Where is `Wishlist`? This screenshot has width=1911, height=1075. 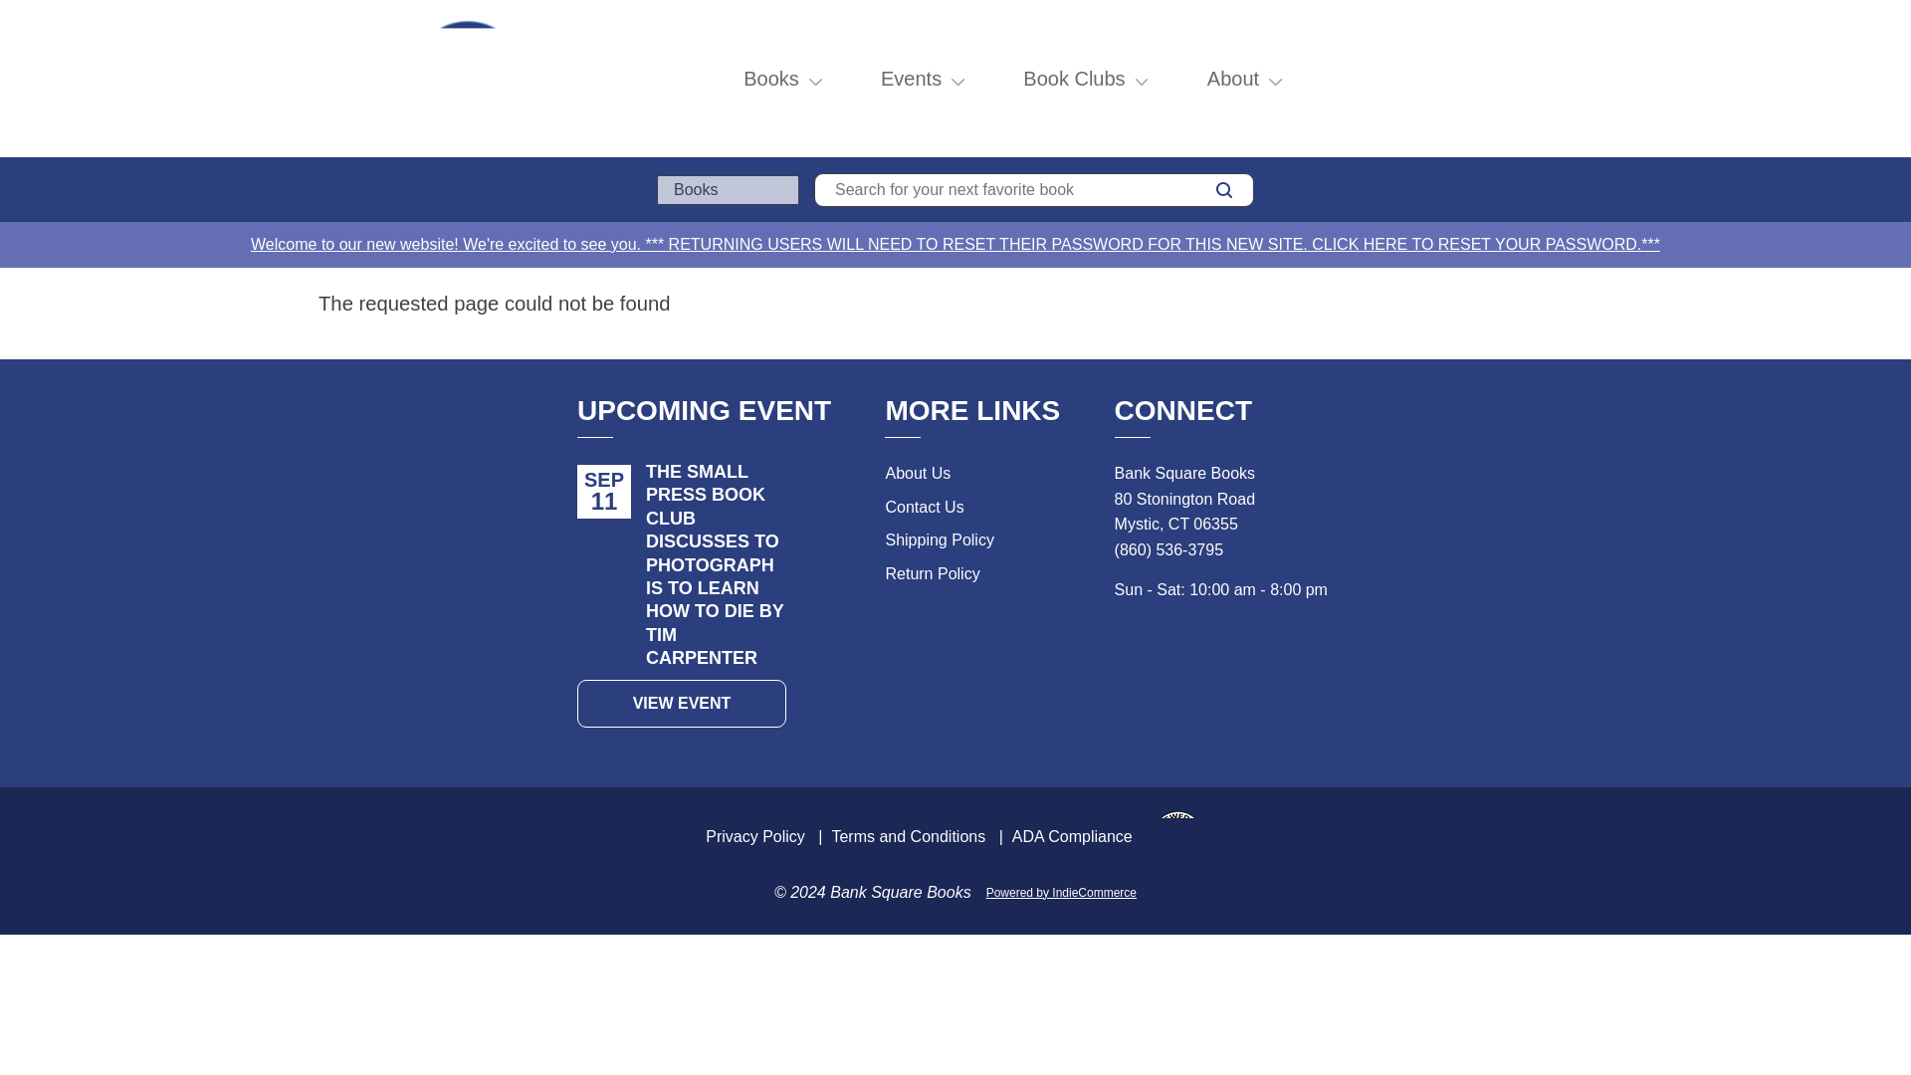 Wishlist is located at coordinates (1539, 79).